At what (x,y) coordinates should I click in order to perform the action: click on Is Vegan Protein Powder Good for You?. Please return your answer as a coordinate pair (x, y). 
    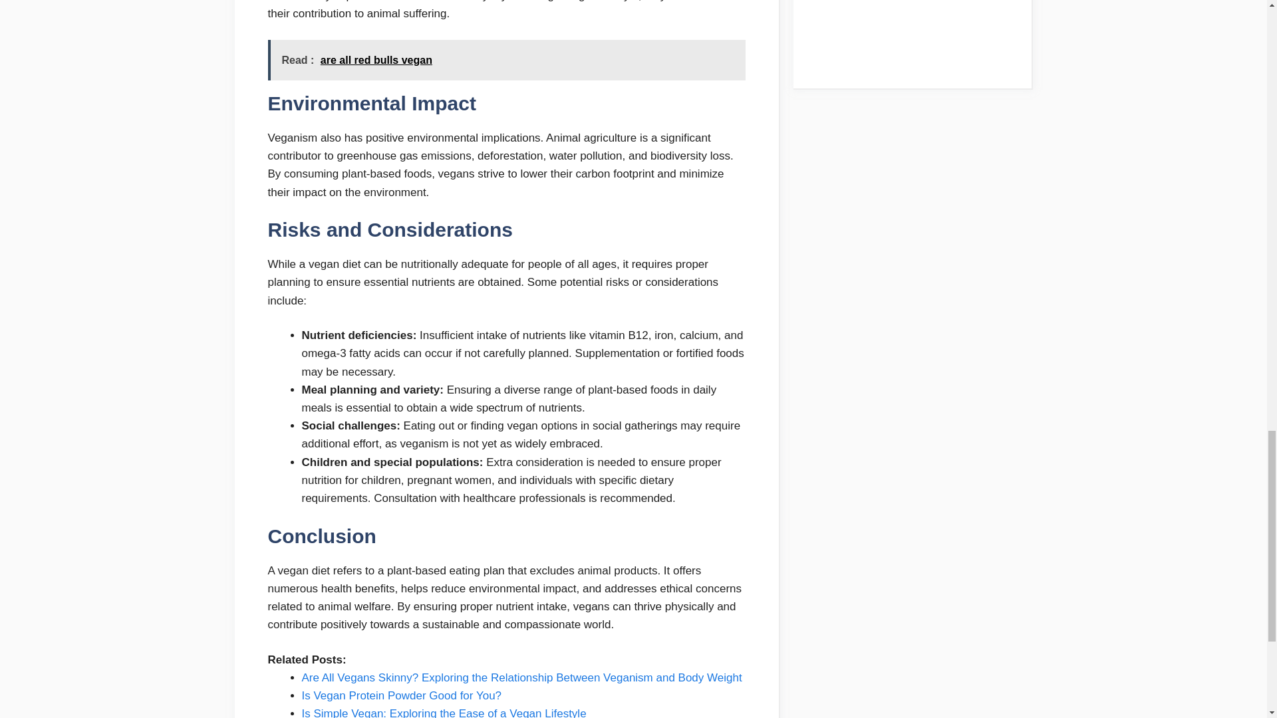
    Looking at the image, I should click on (402, 695).